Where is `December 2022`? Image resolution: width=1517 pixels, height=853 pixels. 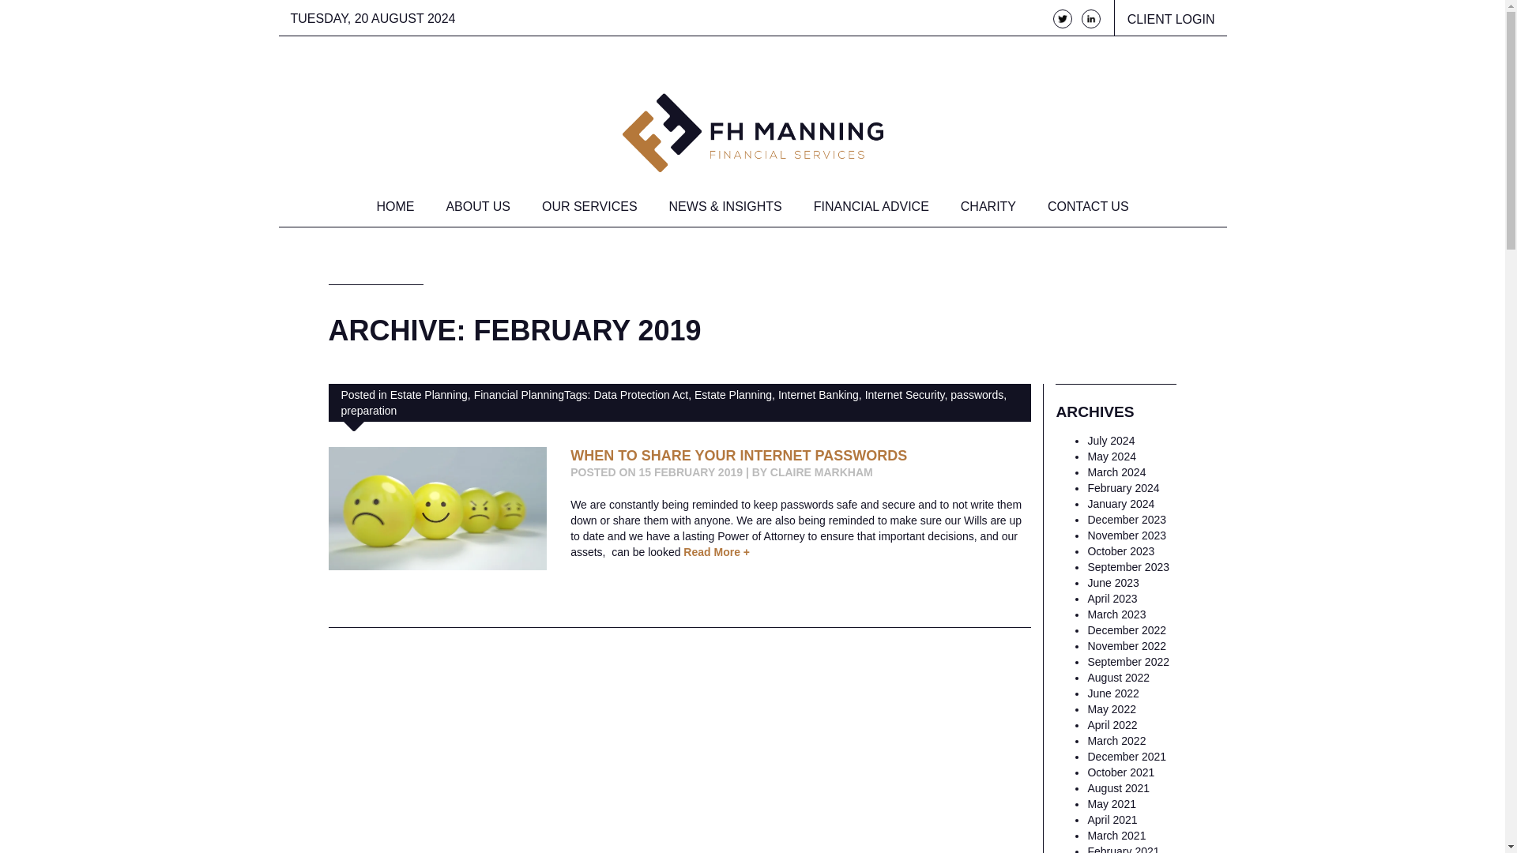
December 2022 is located at coordinates (1127, 629).